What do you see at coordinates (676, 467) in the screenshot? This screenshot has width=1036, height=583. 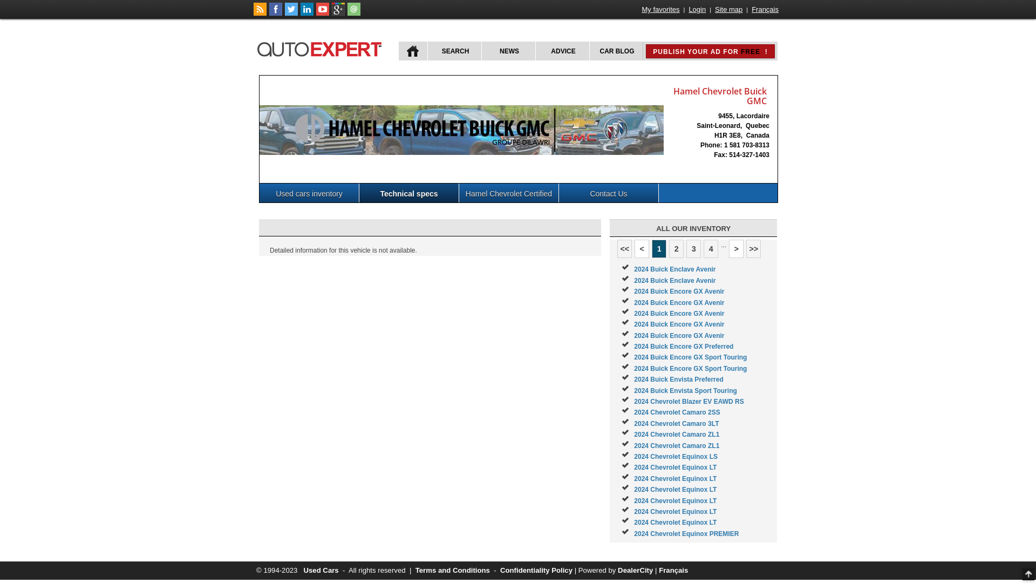 I see `2024 Chevrolet Equinox LT` at bounding box center [676, 467].